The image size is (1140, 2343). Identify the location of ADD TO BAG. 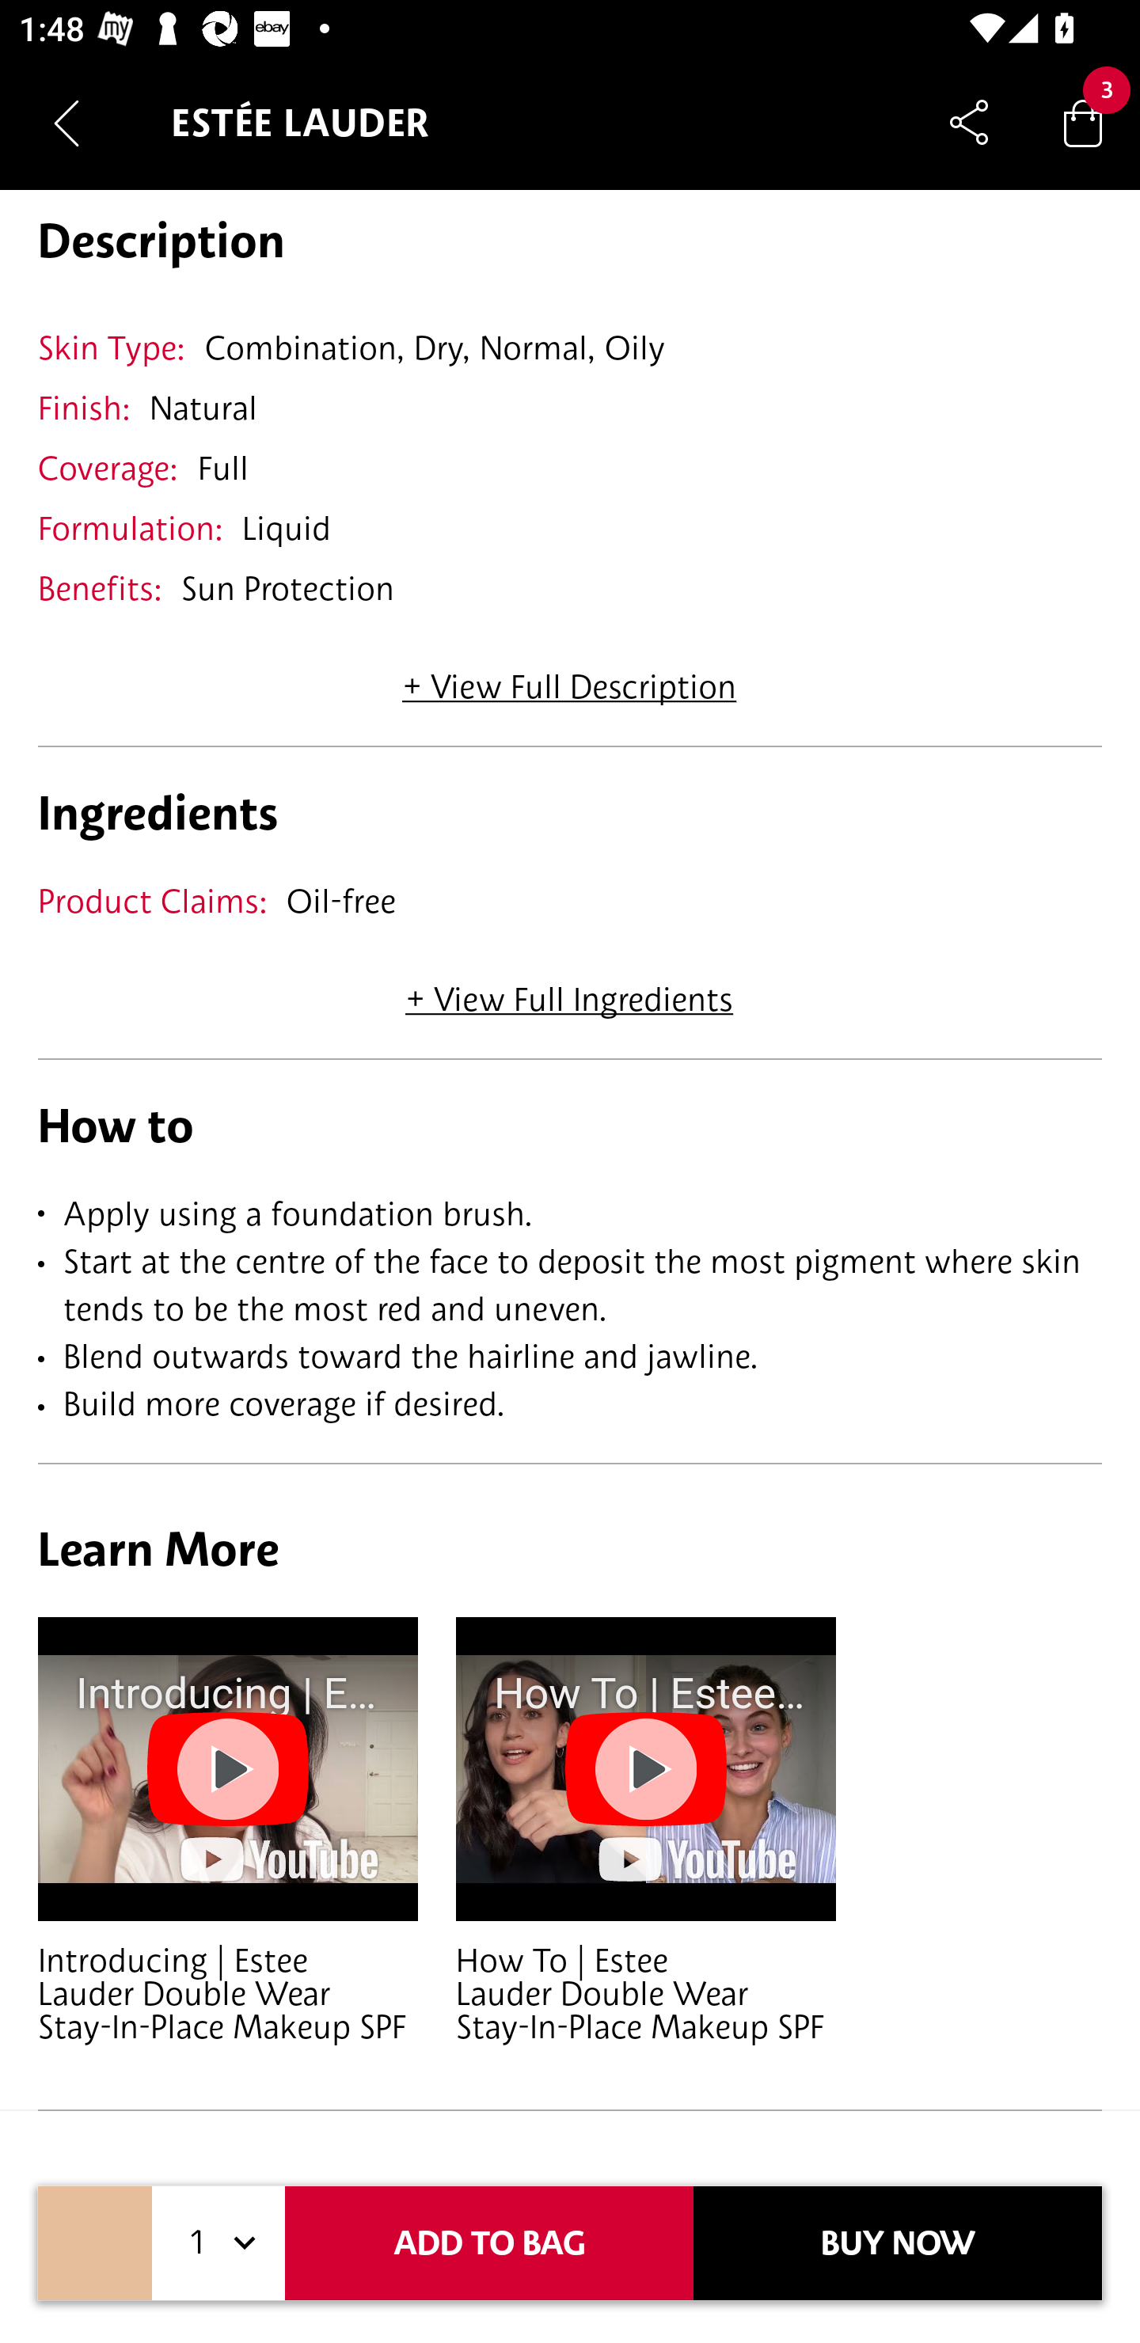
(489, 2243).